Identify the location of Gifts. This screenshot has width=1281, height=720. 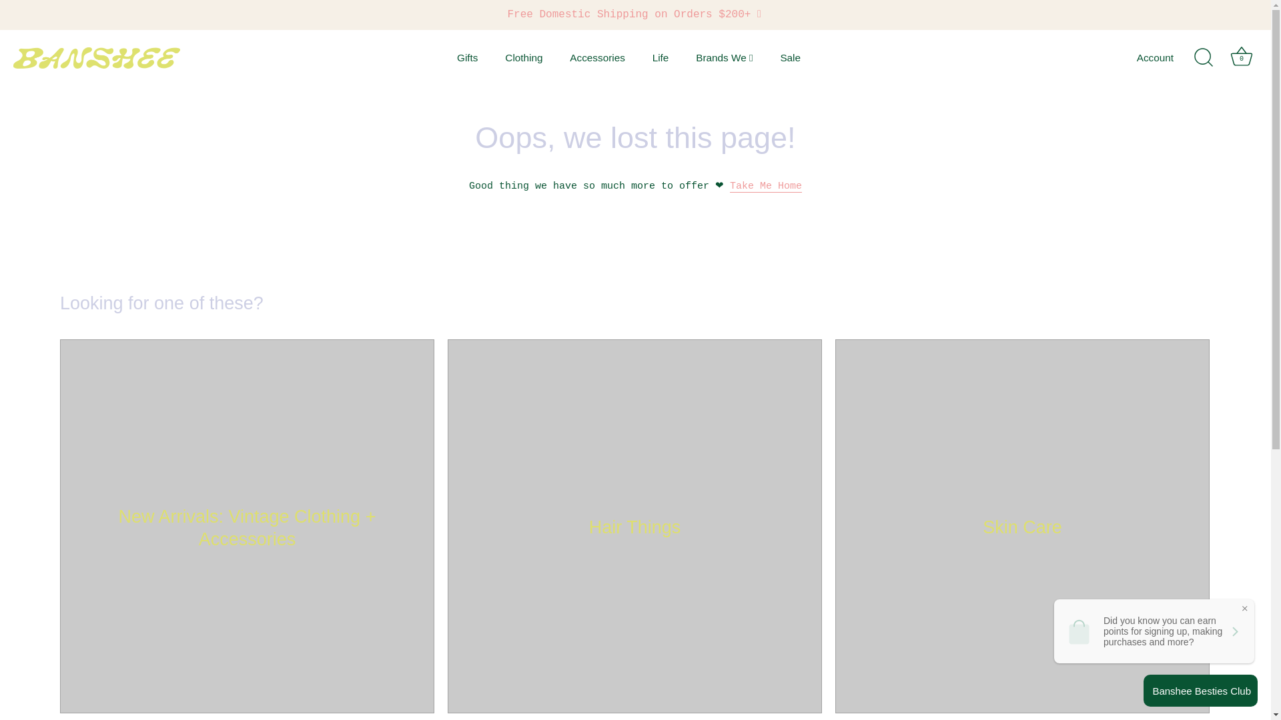
(467, 57).